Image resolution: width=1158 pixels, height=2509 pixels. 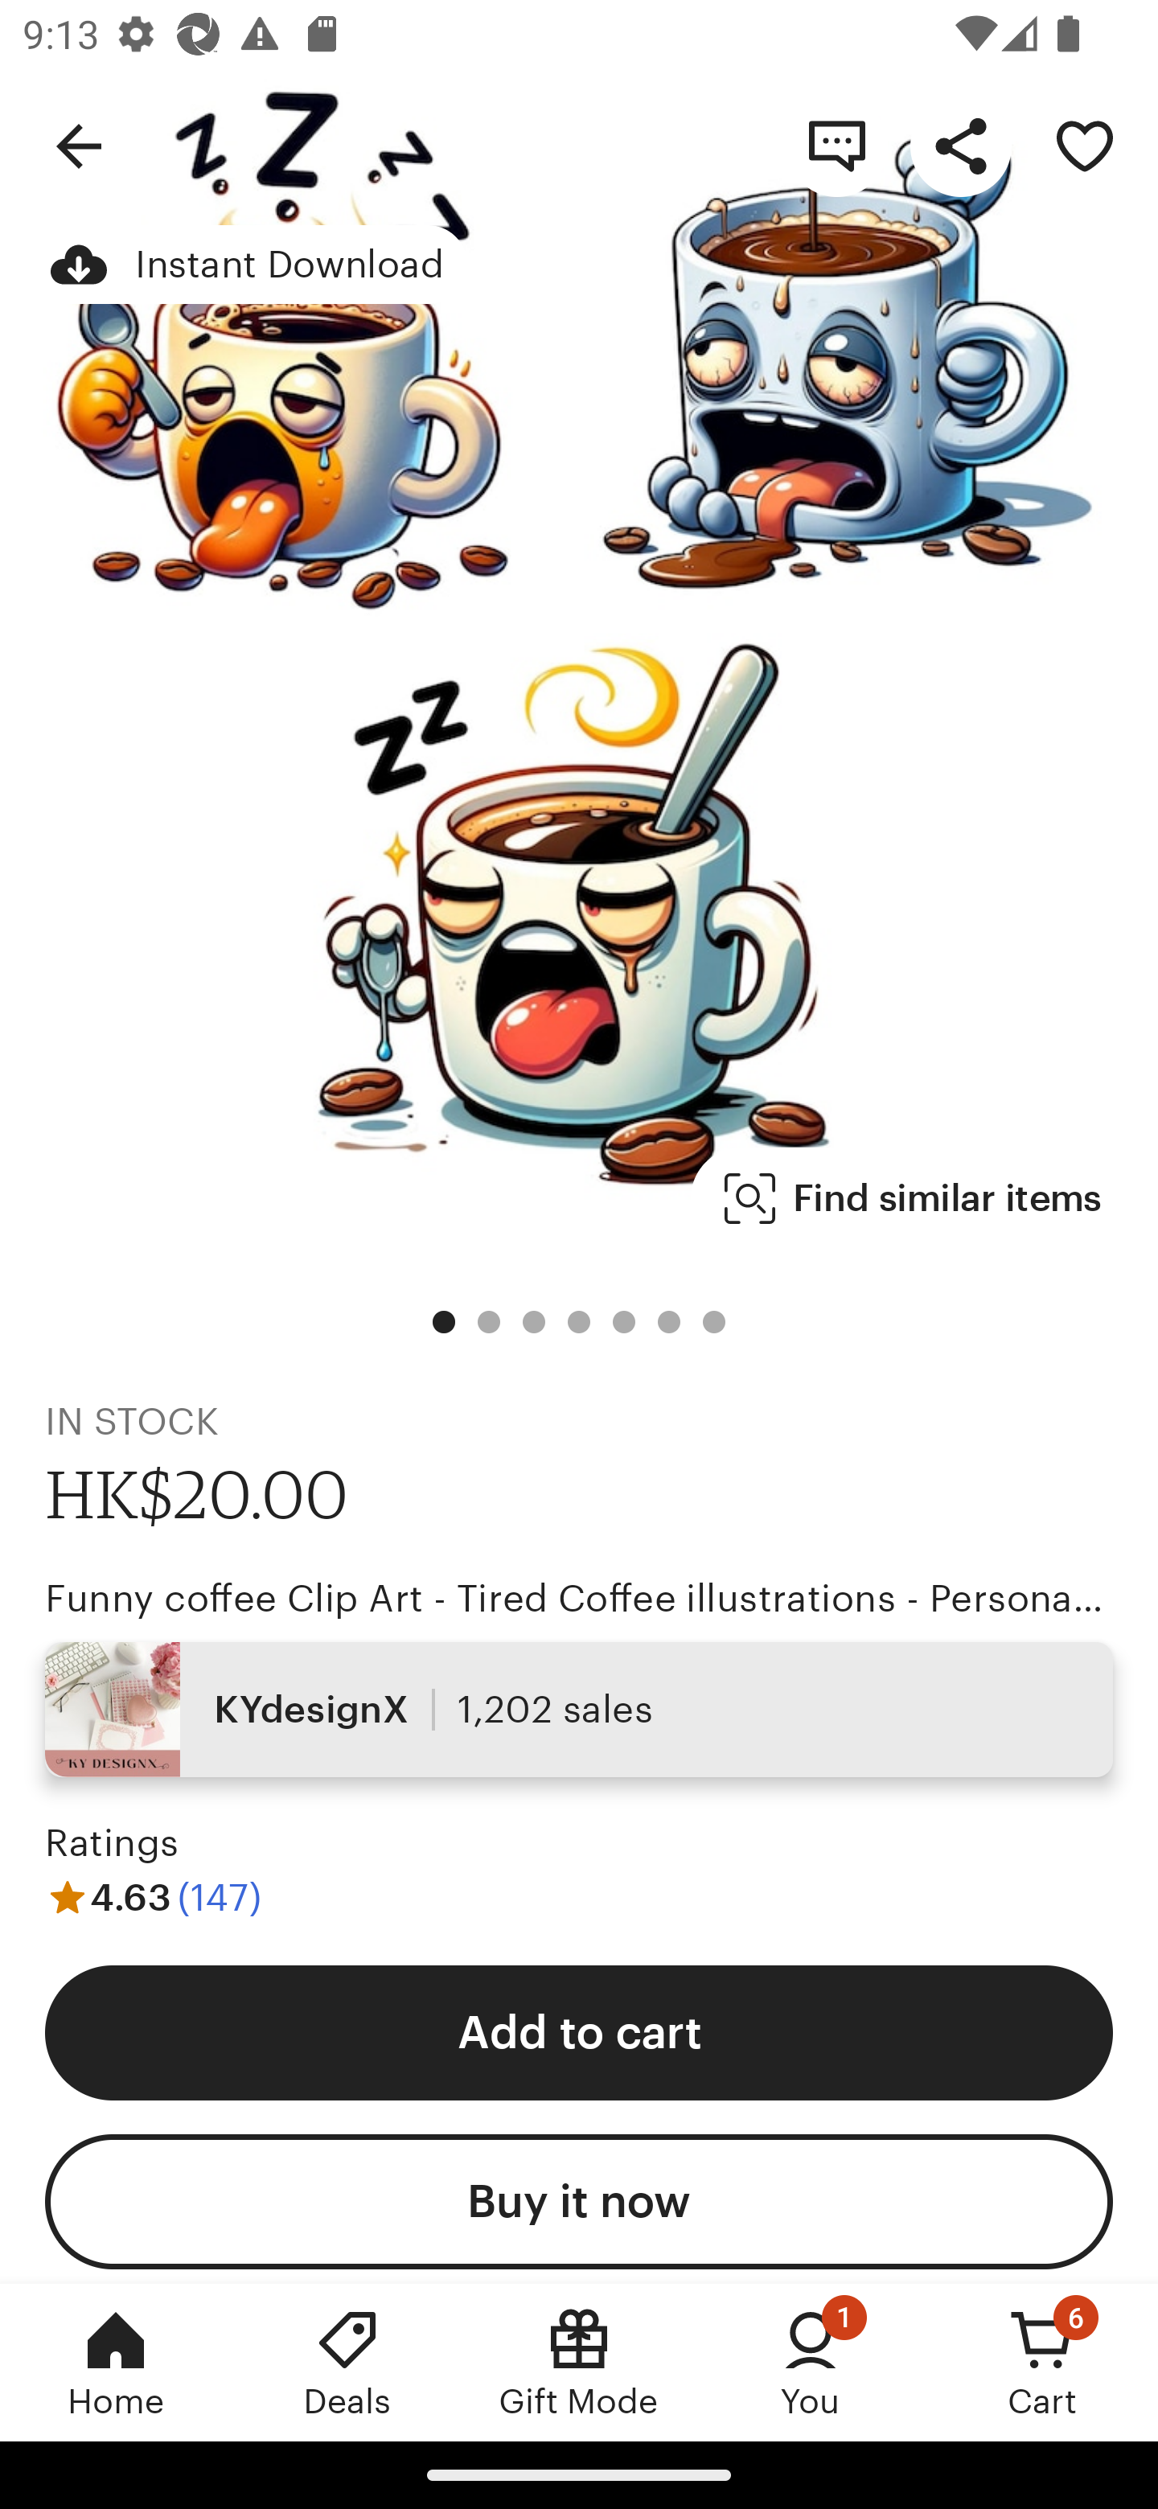 I want to click on Cart, 6 new notifications Cart, so click(x=1042, y=2362).